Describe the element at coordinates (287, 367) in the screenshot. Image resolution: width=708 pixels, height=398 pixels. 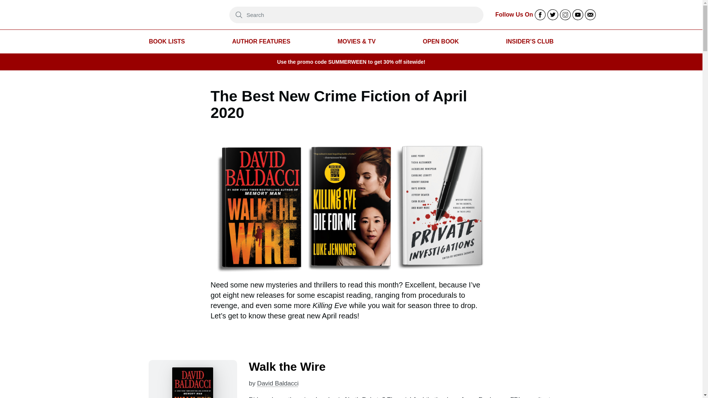
I see `Walk the Wire` at that location.